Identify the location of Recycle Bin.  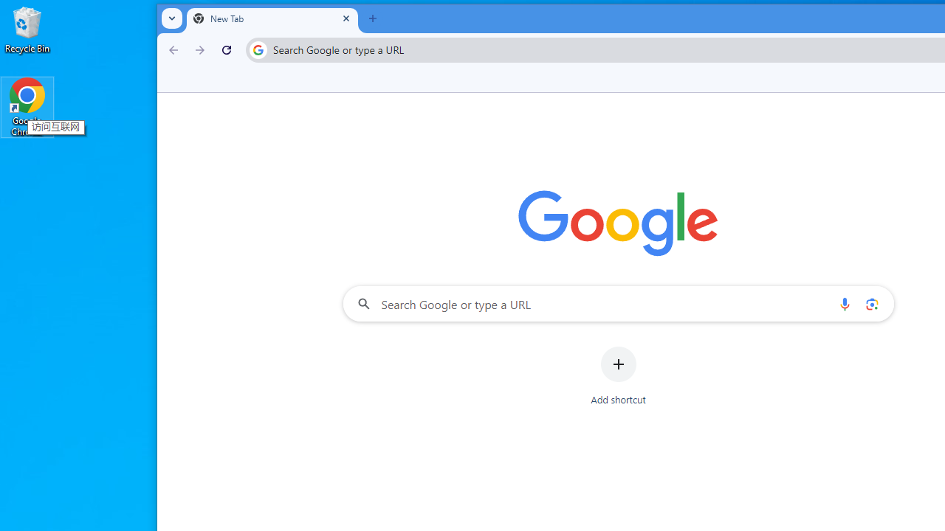
(27, 29).